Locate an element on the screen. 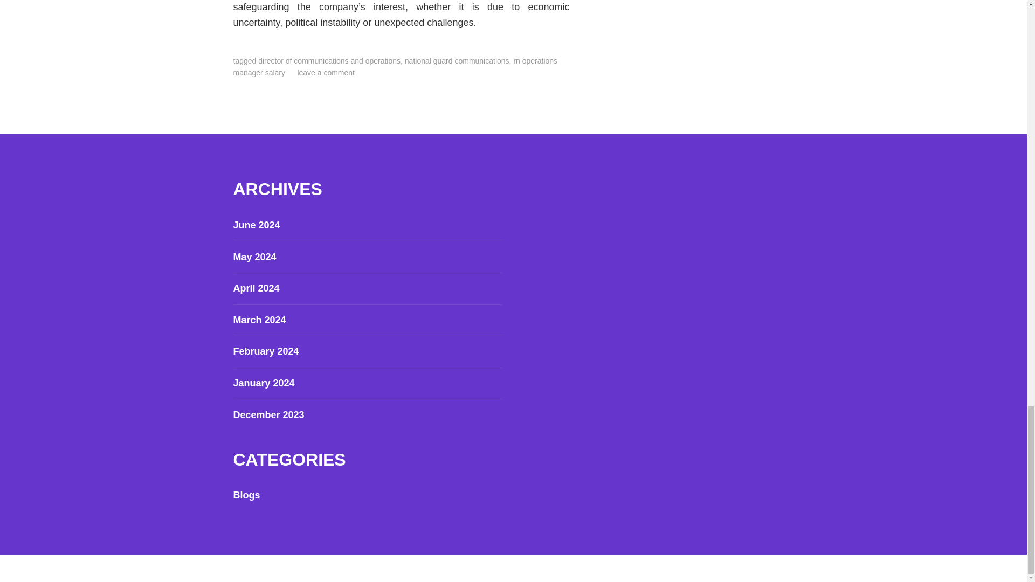 This screenshot has height=582, width=1035. Blogs is located at coordinates (246, 495).